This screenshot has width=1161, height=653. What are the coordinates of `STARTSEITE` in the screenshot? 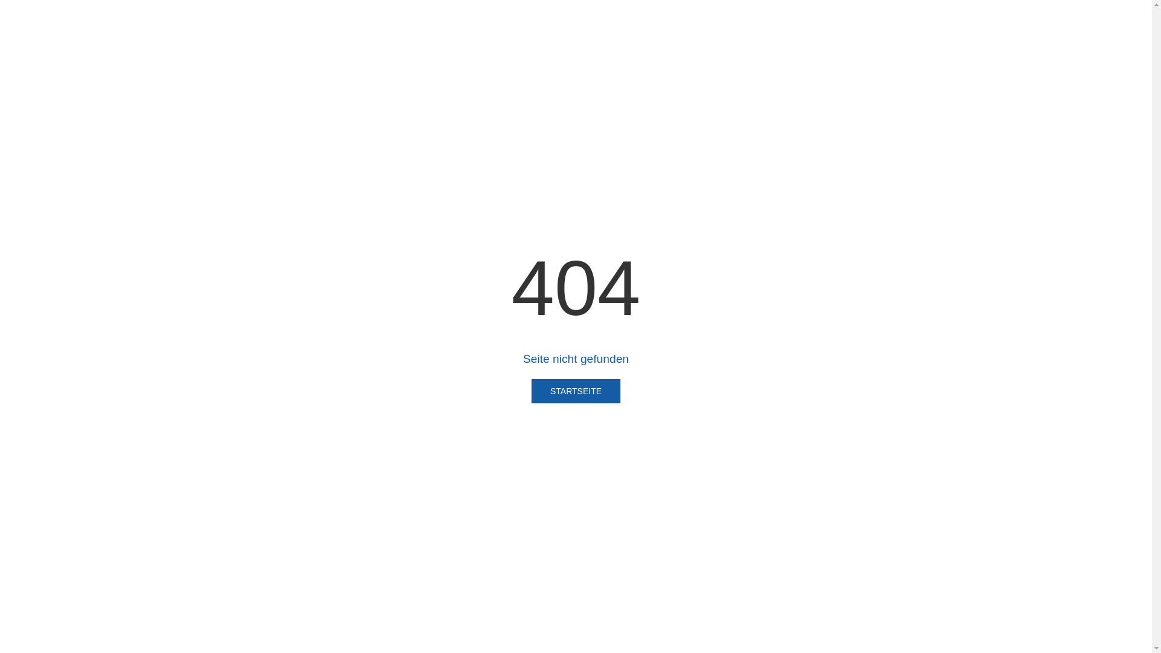 It's located at (576, 391).